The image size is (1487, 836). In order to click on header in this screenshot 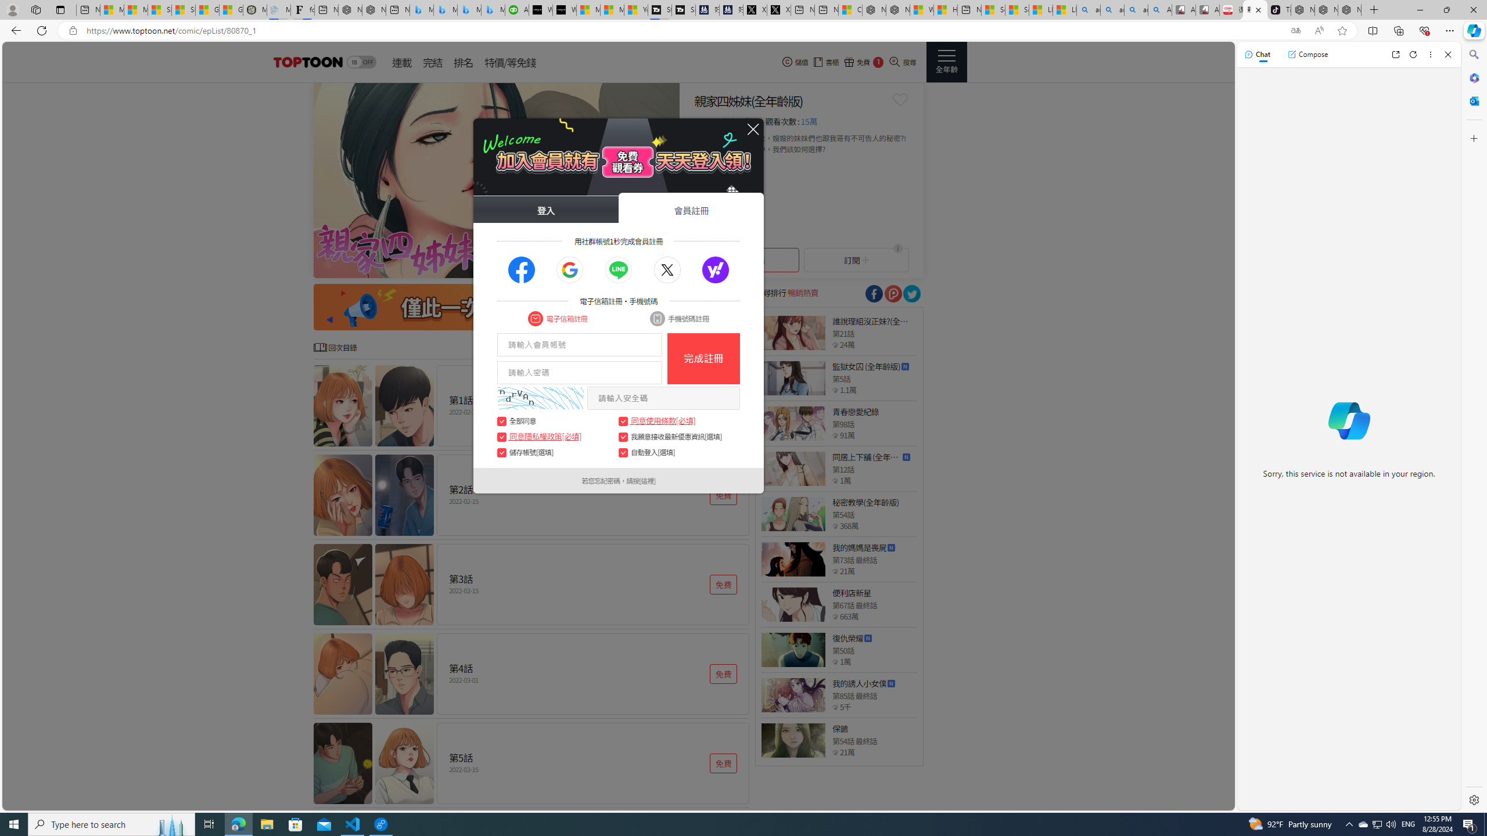, I will do `click(307, 62)`.